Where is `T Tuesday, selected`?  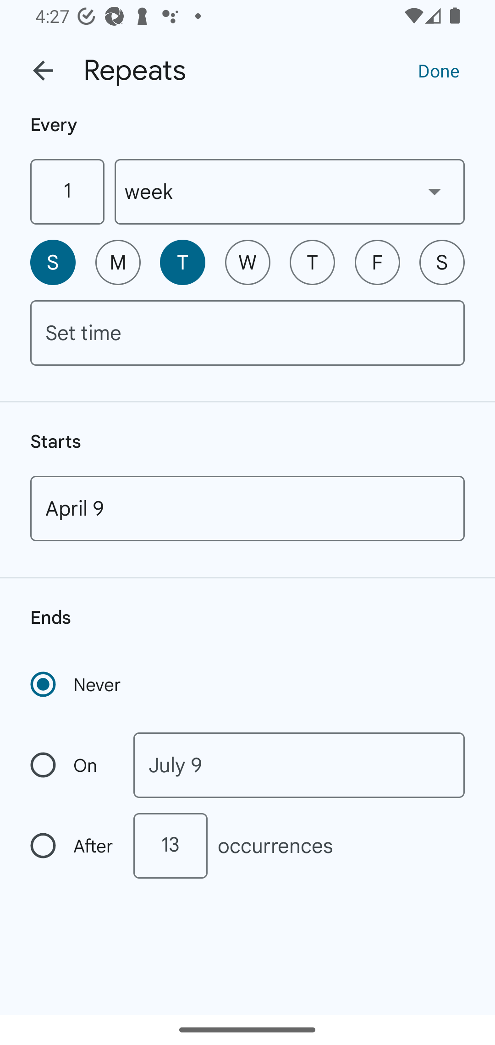
T Tuesday, selected is located at coordinates (182, 262).